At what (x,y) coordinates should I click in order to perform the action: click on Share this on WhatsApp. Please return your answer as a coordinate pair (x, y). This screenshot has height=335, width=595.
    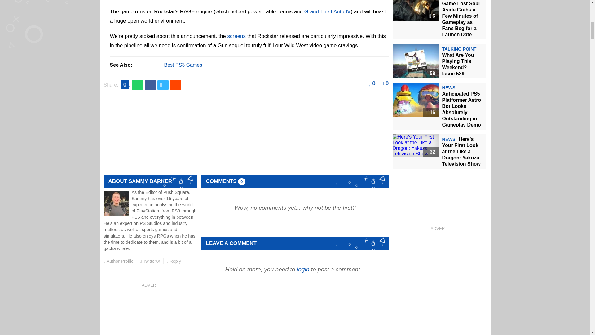
    Looking at the image, I should click on (138, 85).